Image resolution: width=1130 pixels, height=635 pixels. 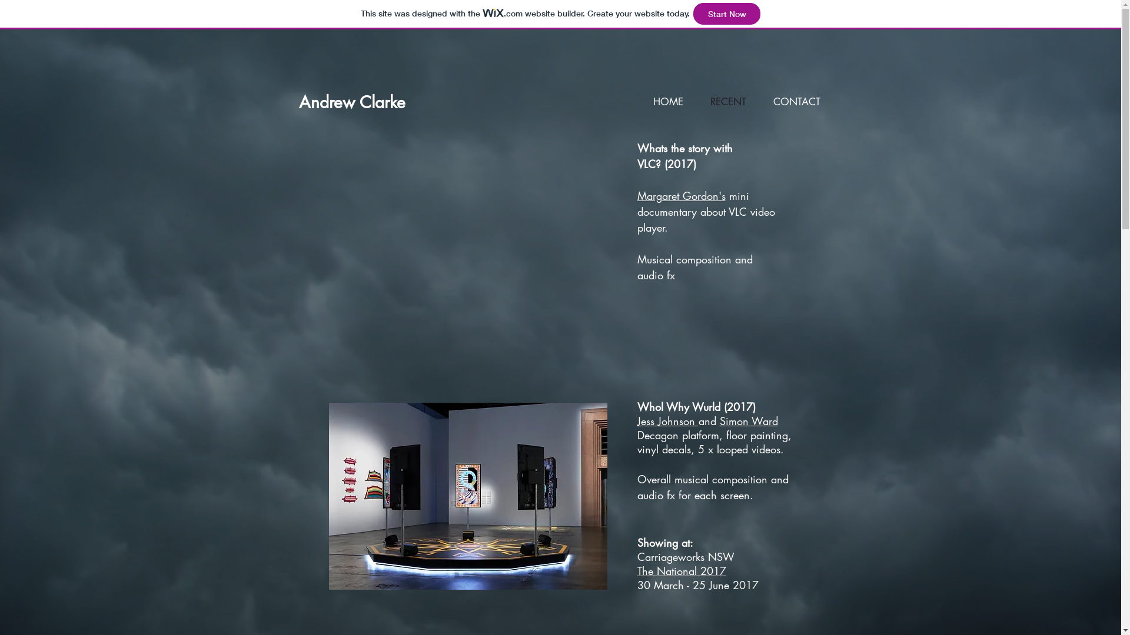 I want to click on RECENT, so click(x=729, y=102).